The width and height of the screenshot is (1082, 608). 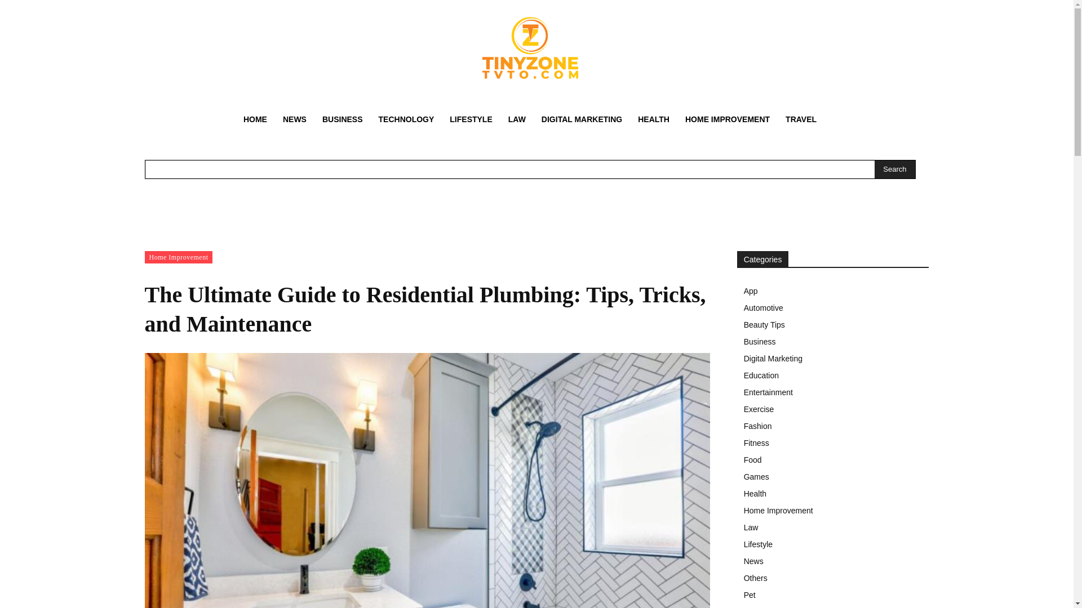 What do you see at coordinates (801, 119) in the screenshot?
I see `TRAVEL` at bounding box center [801, 119].